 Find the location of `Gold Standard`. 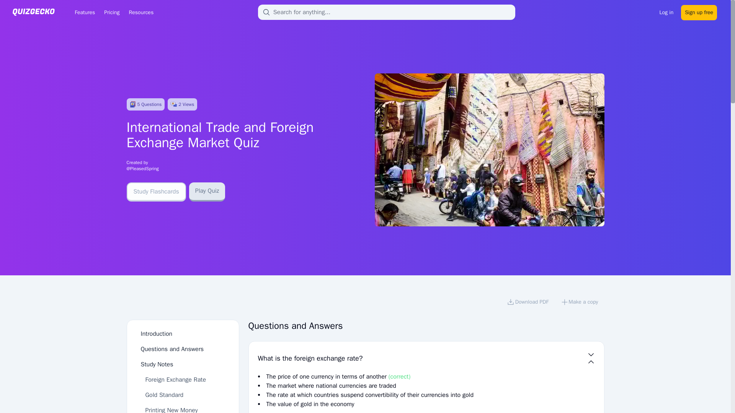

Gold Standard is located at coordinates (165, 395).